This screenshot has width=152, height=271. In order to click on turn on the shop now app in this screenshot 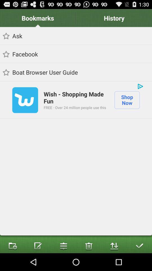, I will do `click(127, 100)`.